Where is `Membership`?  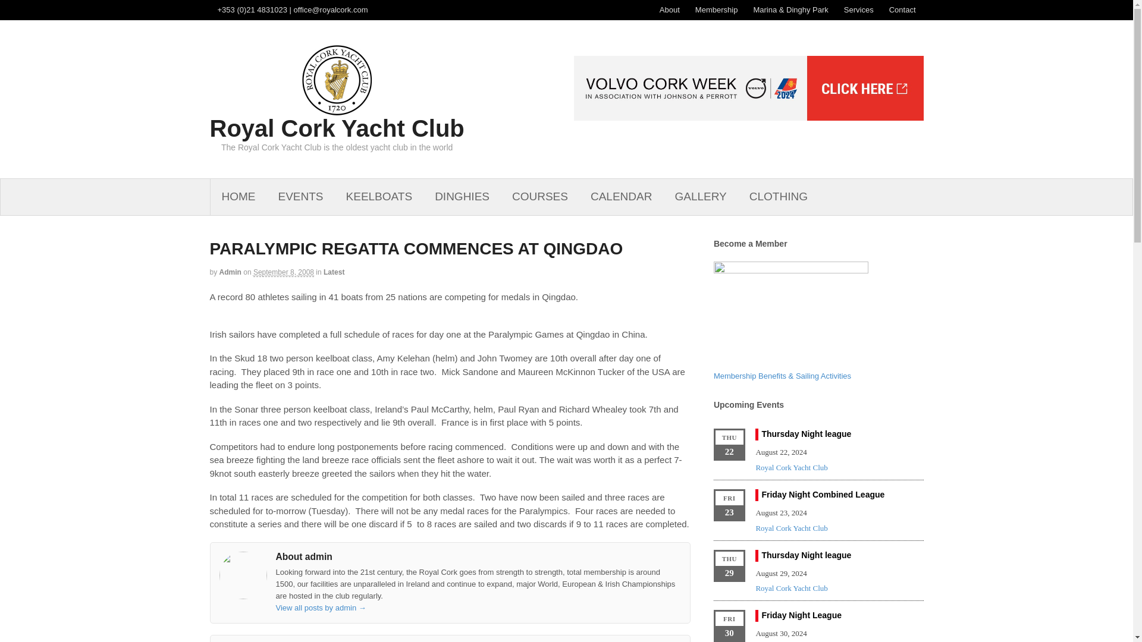 Membership is located at coordinates (716, 10).